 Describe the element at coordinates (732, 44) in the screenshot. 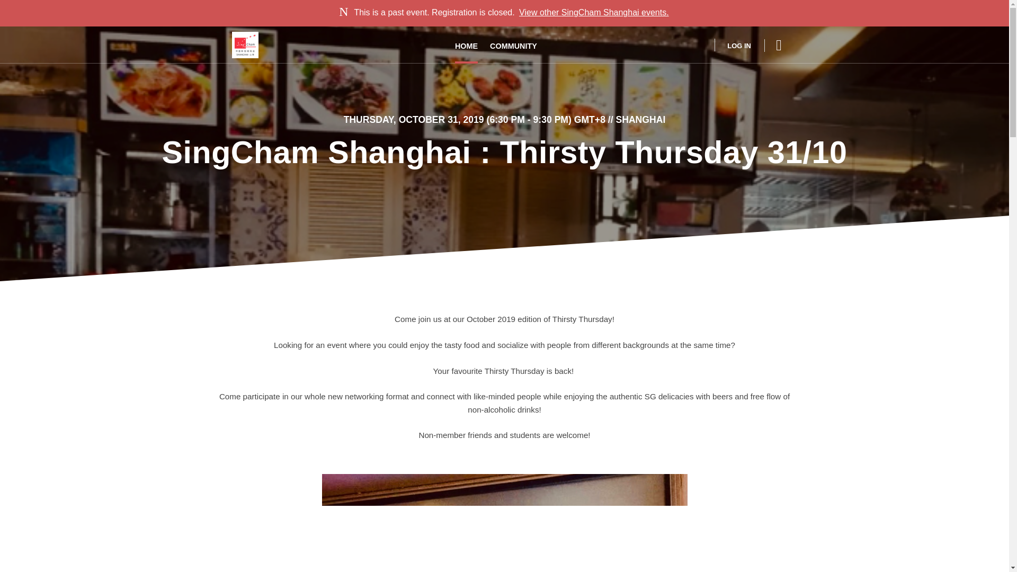

I see `LOG IN` at that location.